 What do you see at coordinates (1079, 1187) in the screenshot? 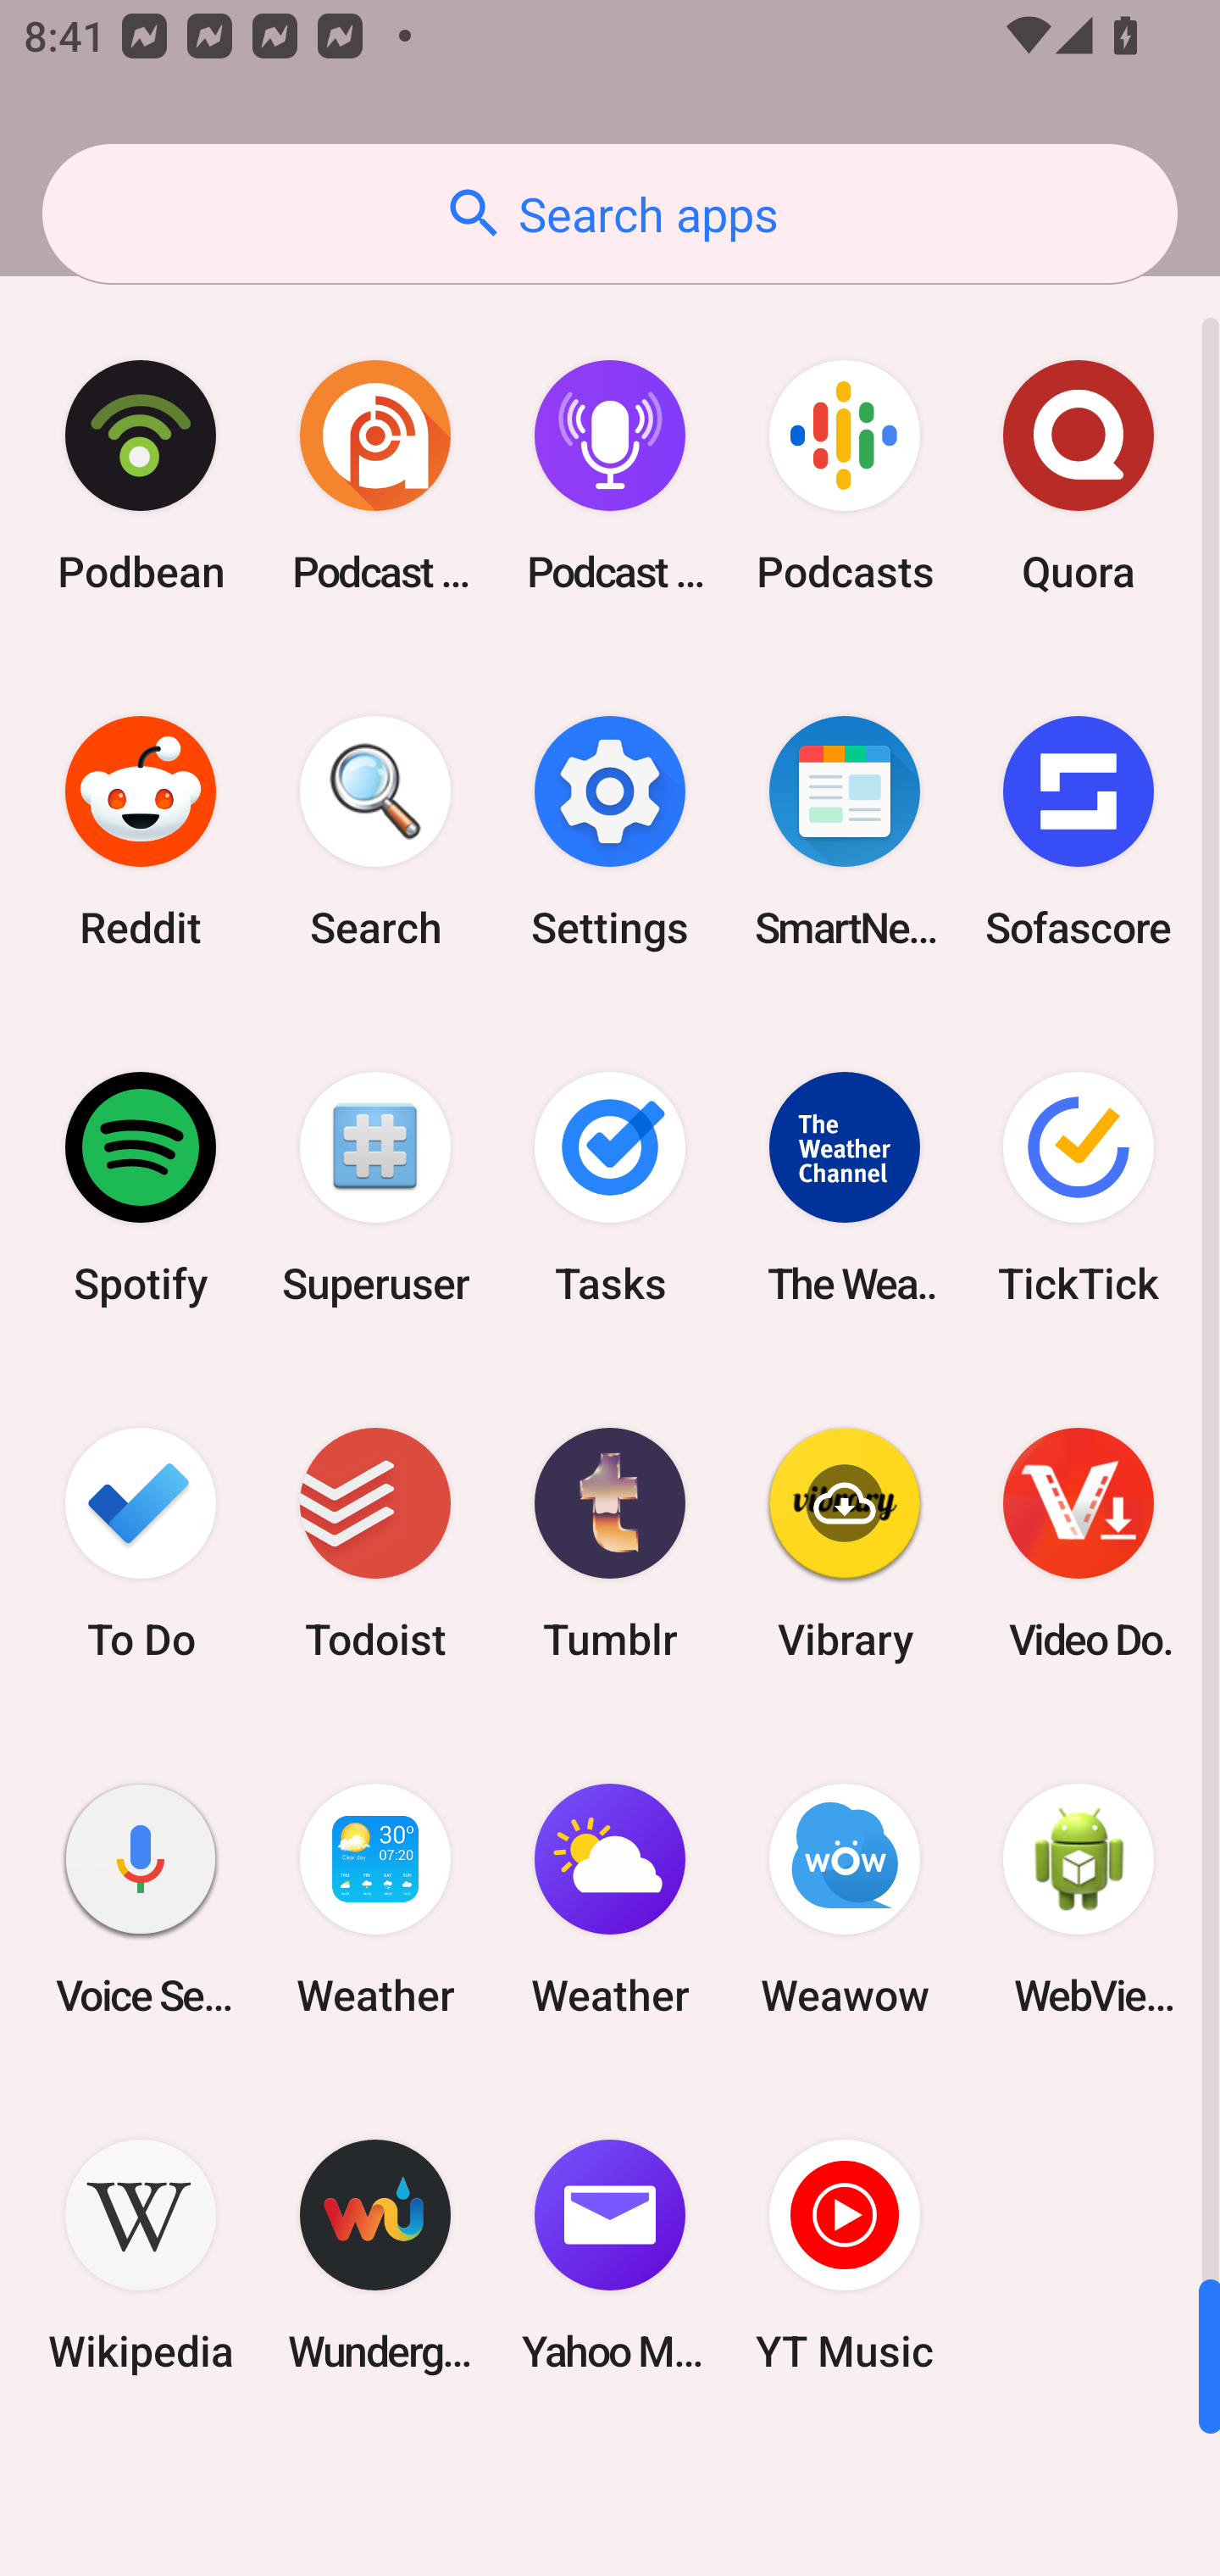
I see `TickTick` at bounding box center [1079, 1187].